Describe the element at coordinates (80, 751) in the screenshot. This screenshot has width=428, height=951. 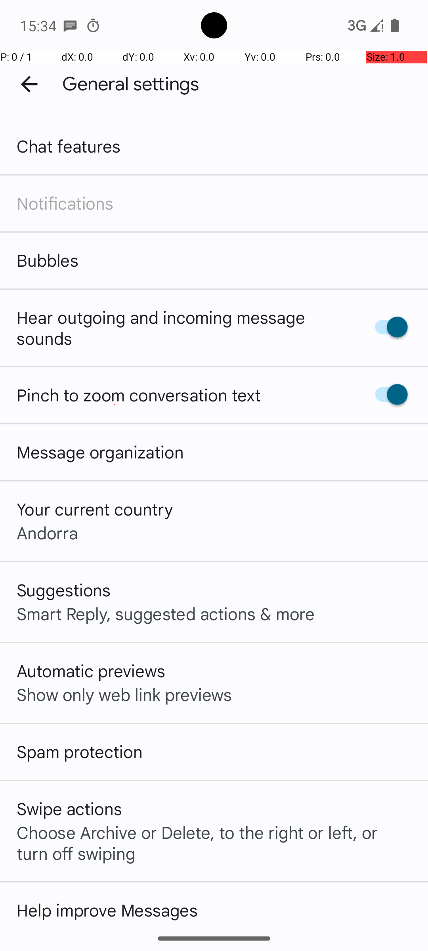
I see `Spam protection` at that location.